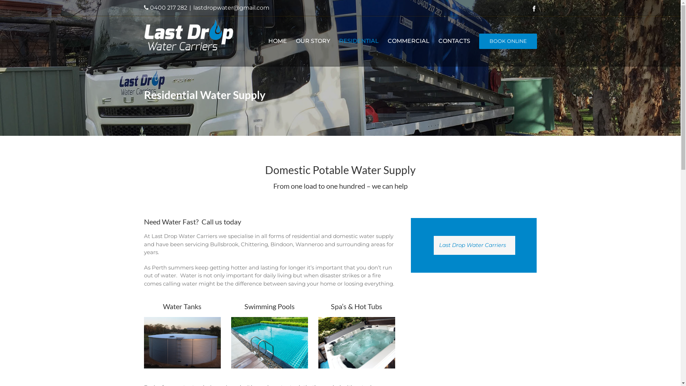 The width and height of the screenshot is (686, 386). I want to click on 0400 217 282, so click(169, 8).